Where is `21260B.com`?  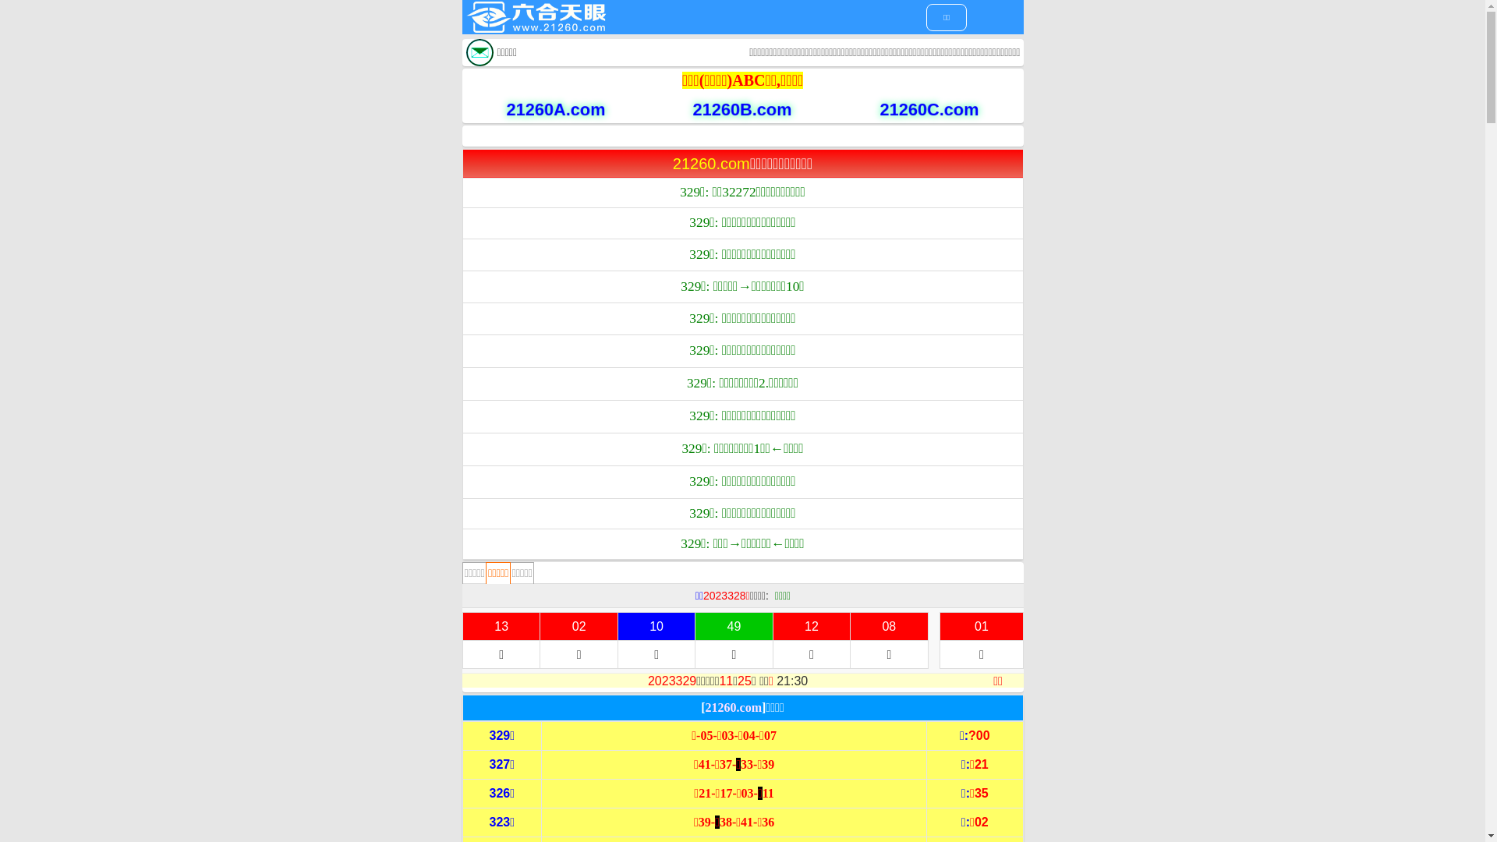
21260B.com is located at coordinates (725, 108).